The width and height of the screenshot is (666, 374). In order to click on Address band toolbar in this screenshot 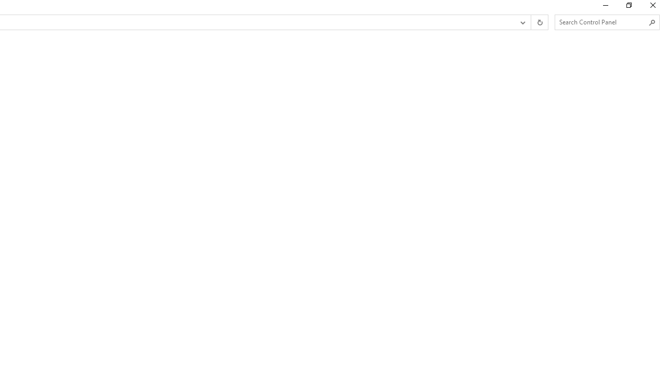, I will do `click(531, 22)`.